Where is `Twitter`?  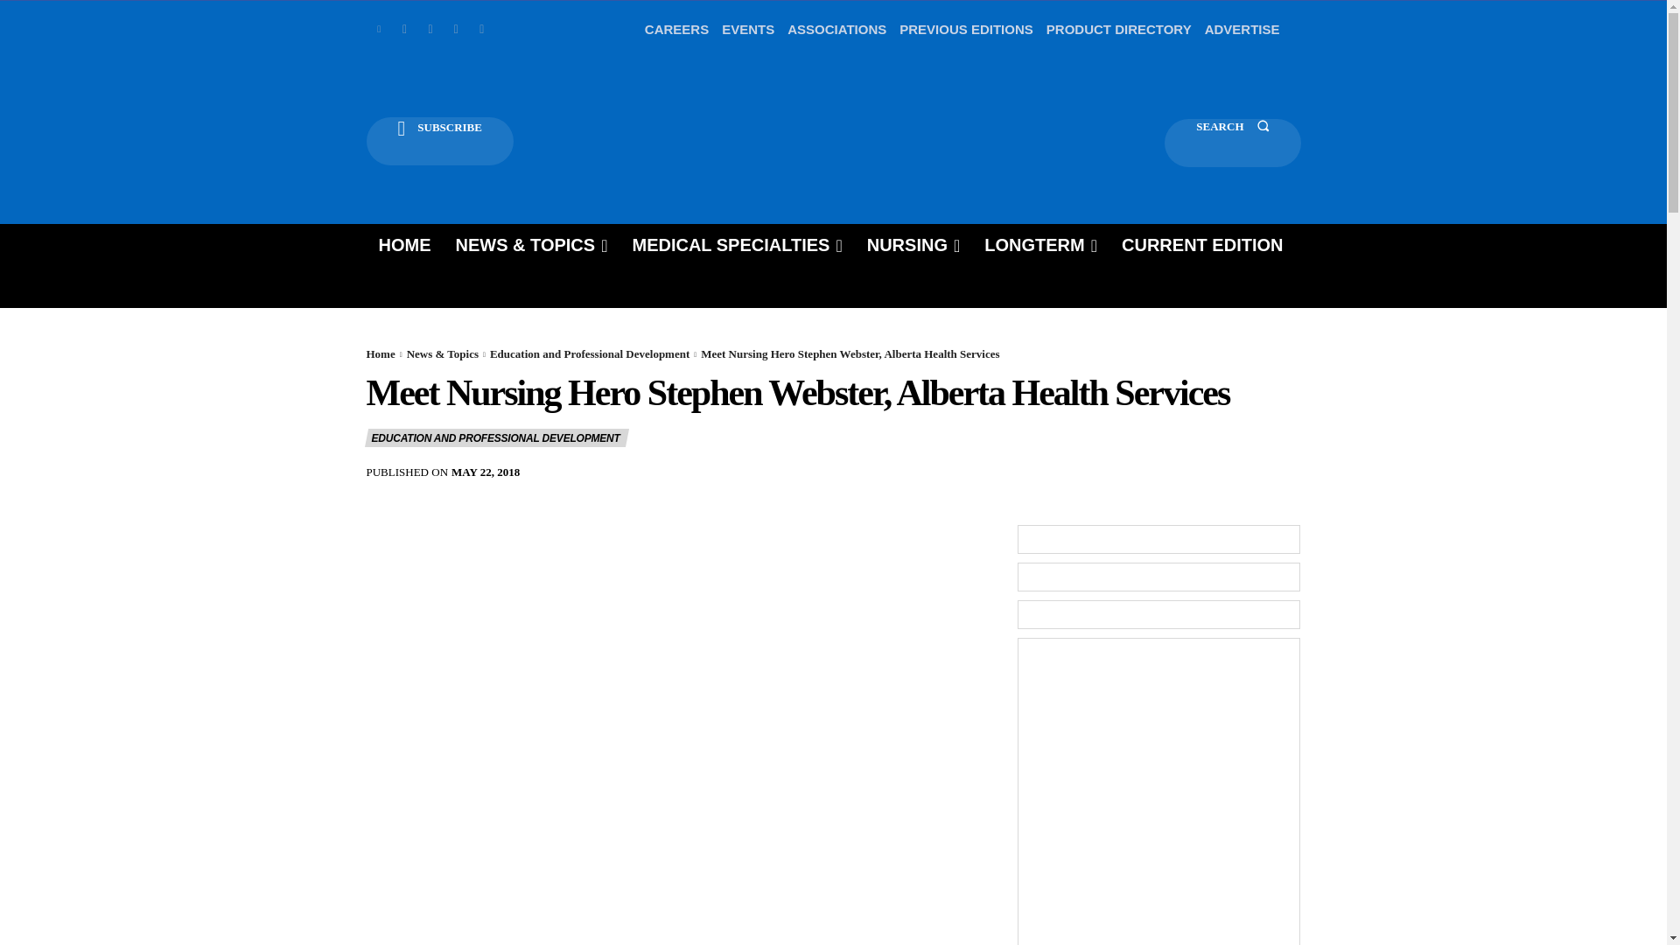
Twitter is located at coordinates (404, 29).